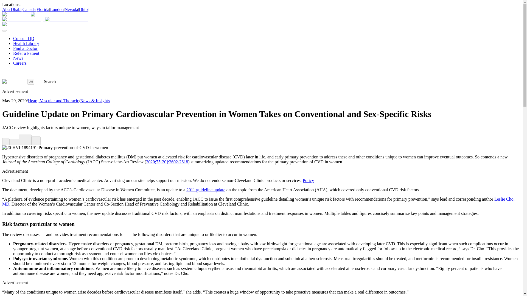  What do you see at coordinates (83, 9) in the screenshot?
I see `Ohio` at bounding box center [83, 9].